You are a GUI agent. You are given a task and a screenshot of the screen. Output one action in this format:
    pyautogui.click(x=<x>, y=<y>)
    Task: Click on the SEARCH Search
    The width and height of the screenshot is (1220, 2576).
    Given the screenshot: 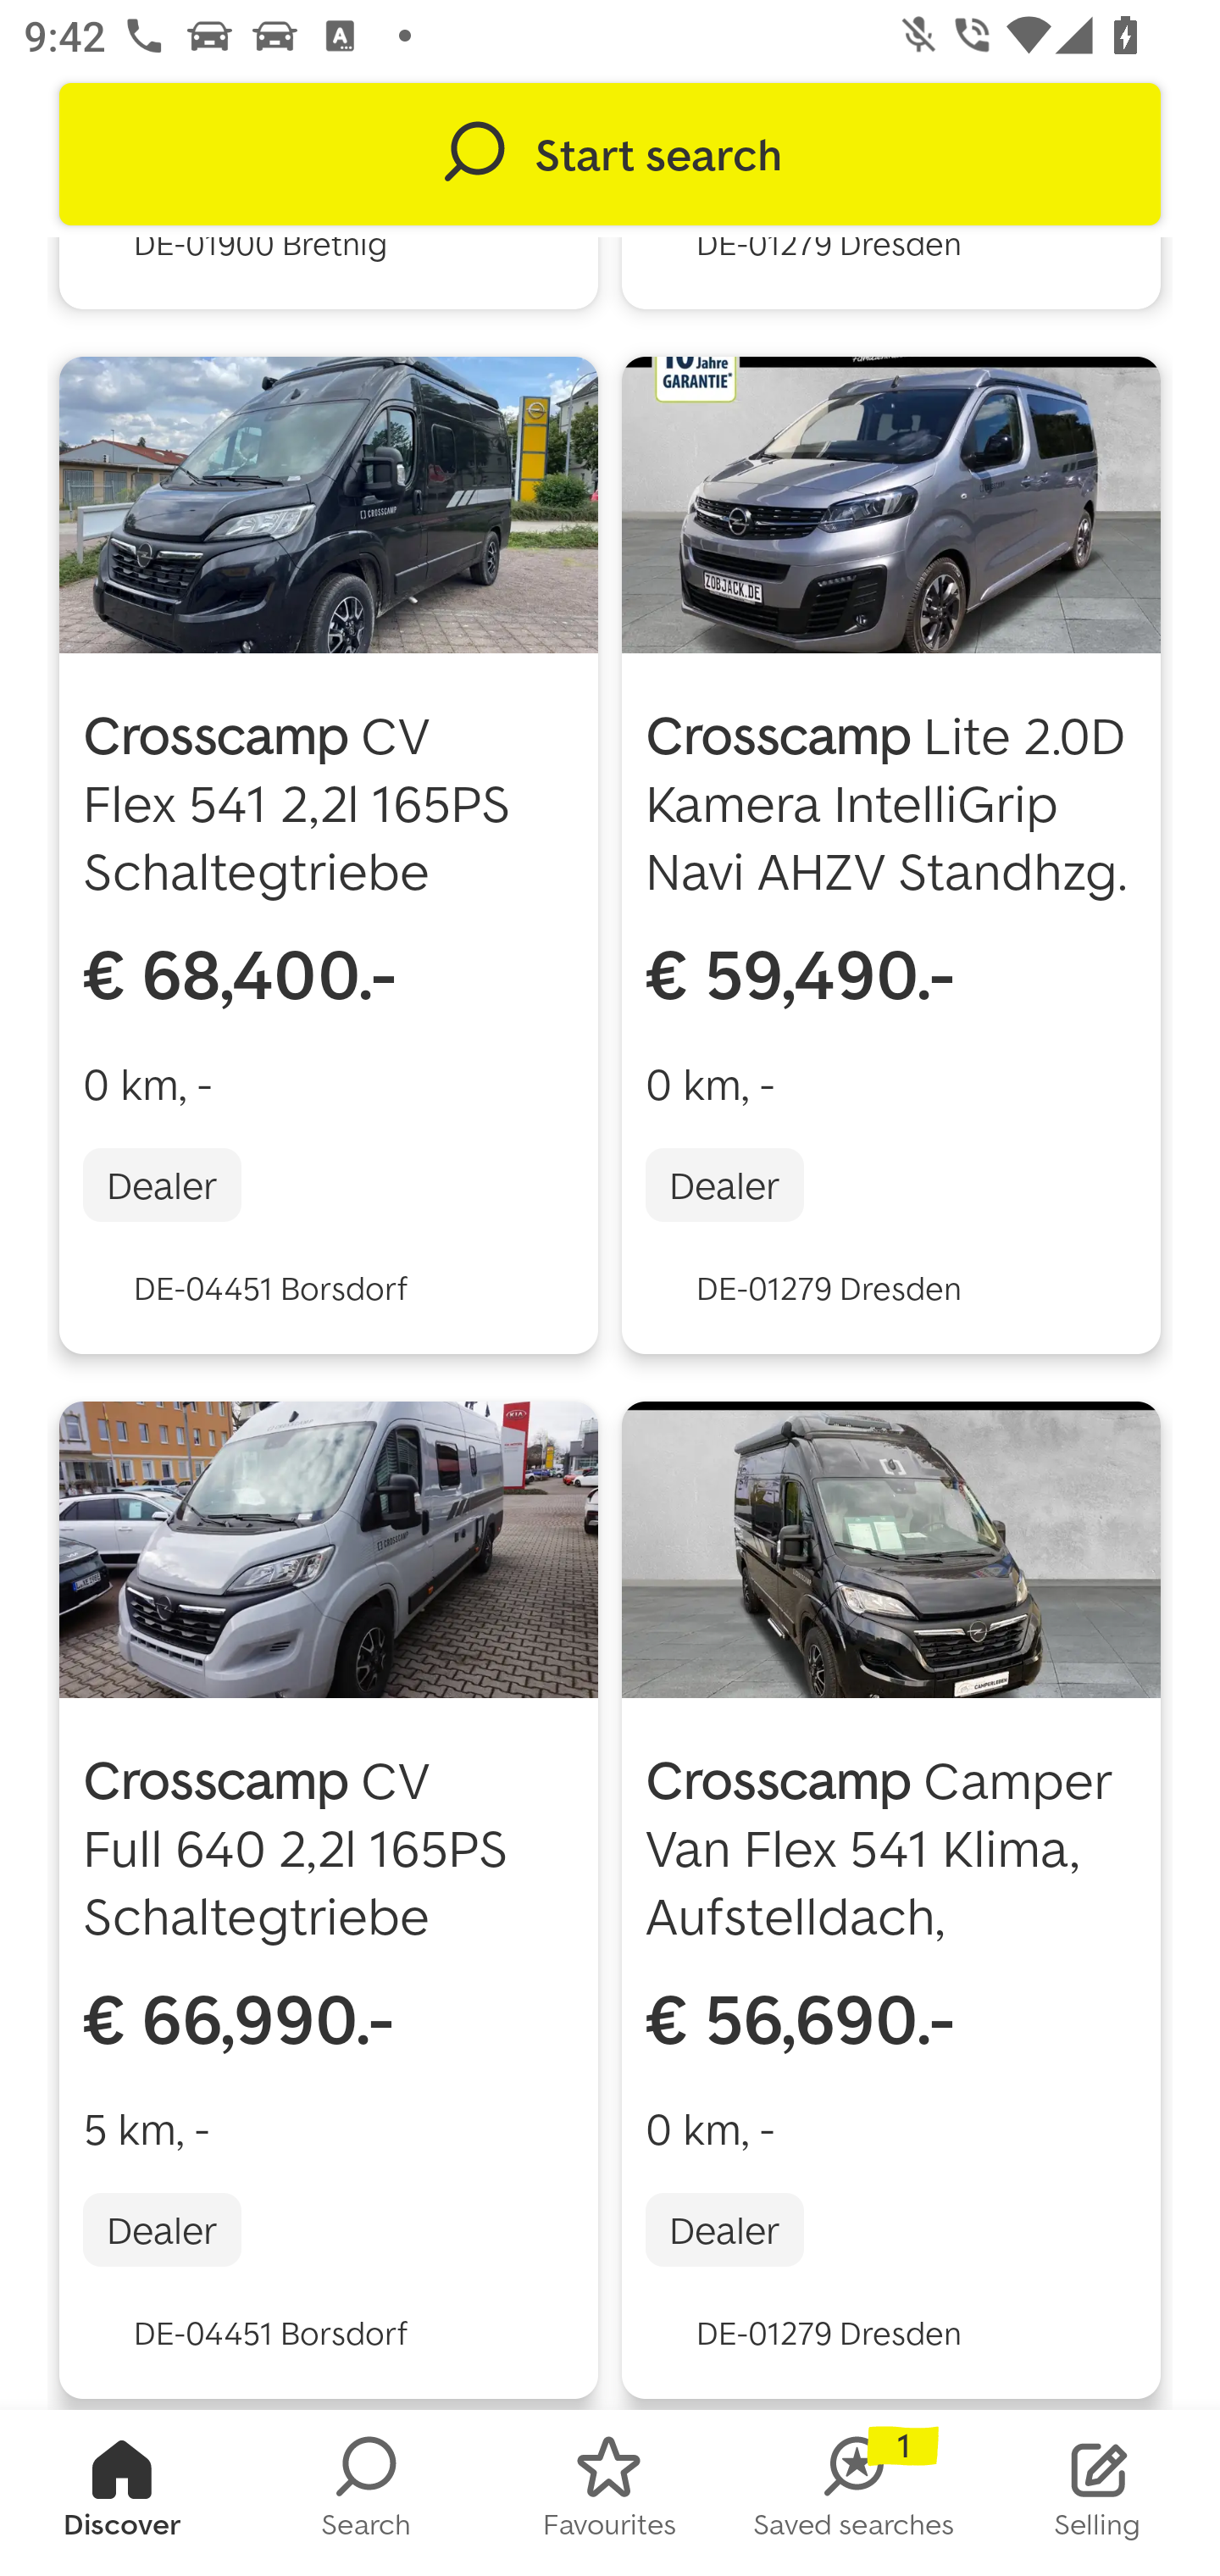 What is the action you would take?
    pyautogui.click(x=366, y=2493)
    